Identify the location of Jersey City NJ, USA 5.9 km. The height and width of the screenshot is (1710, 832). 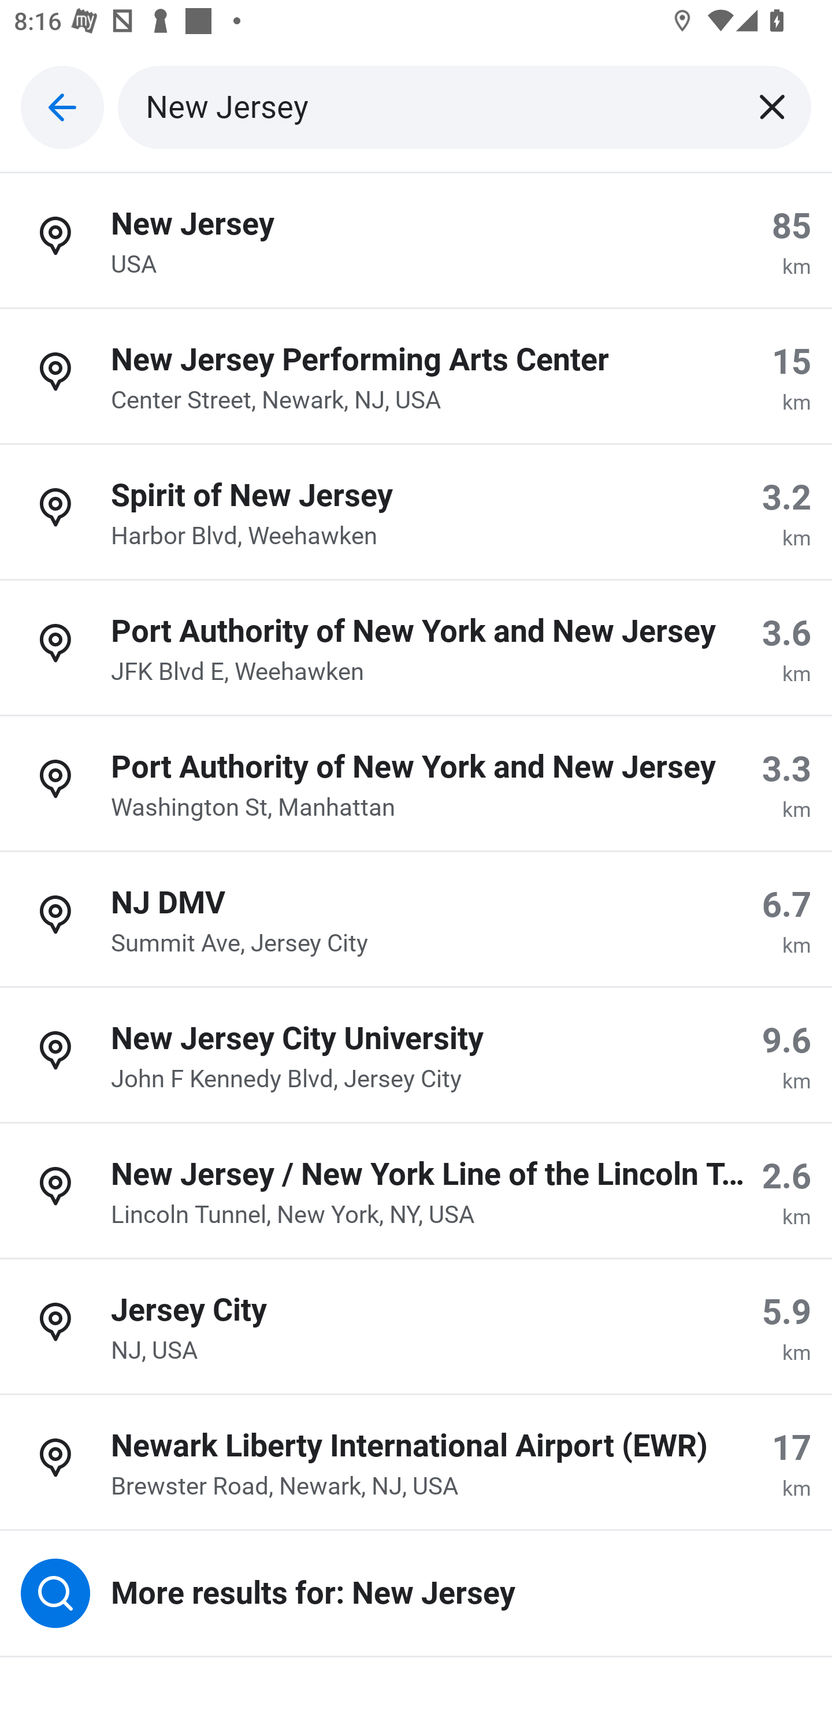
(416, 1326).